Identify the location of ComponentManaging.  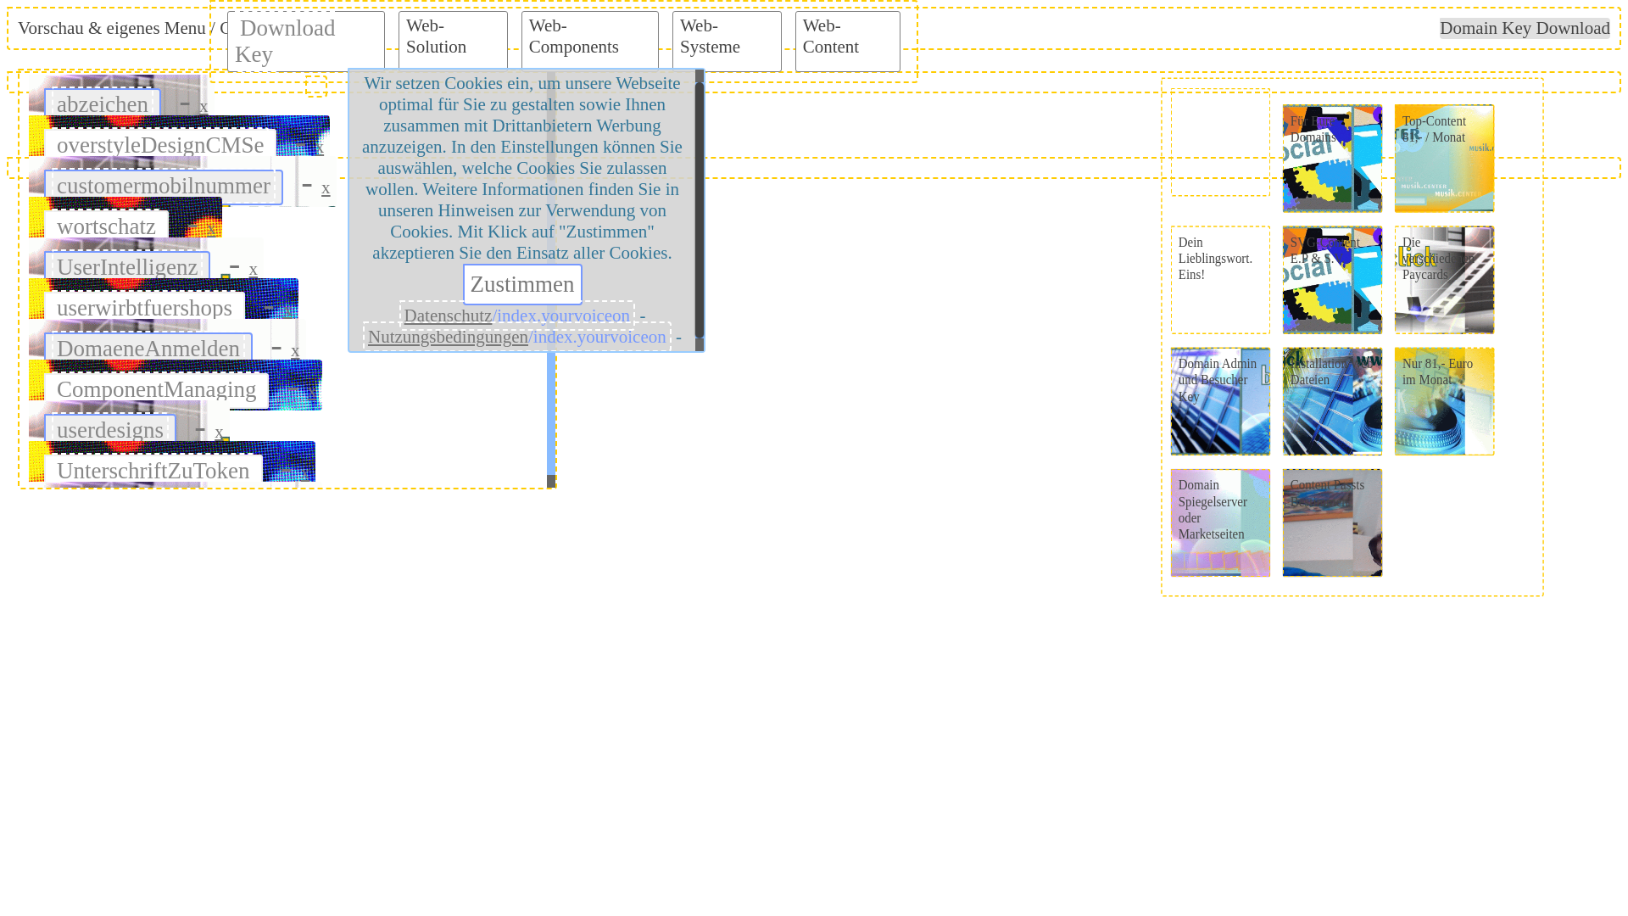
(156, 389).